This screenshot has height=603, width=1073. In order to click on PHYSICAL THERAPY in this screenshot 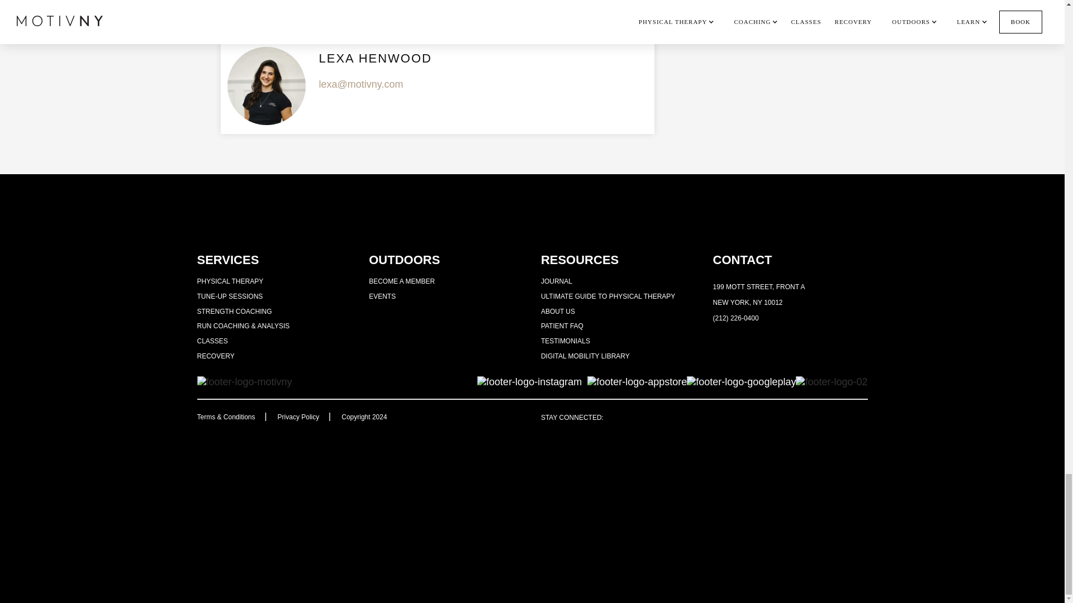, I will do `click(229, 281)`.